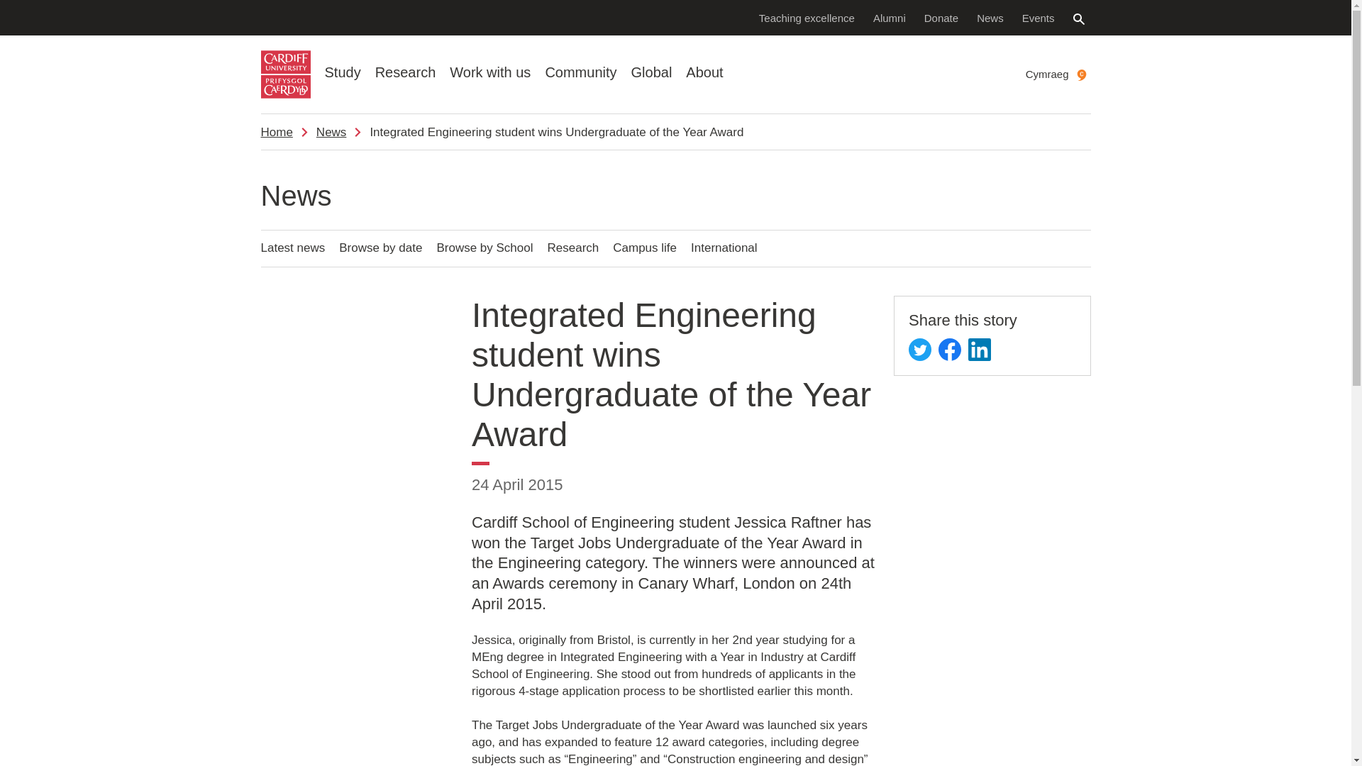  I want to click on Teaching excellence, so click(807, 17).